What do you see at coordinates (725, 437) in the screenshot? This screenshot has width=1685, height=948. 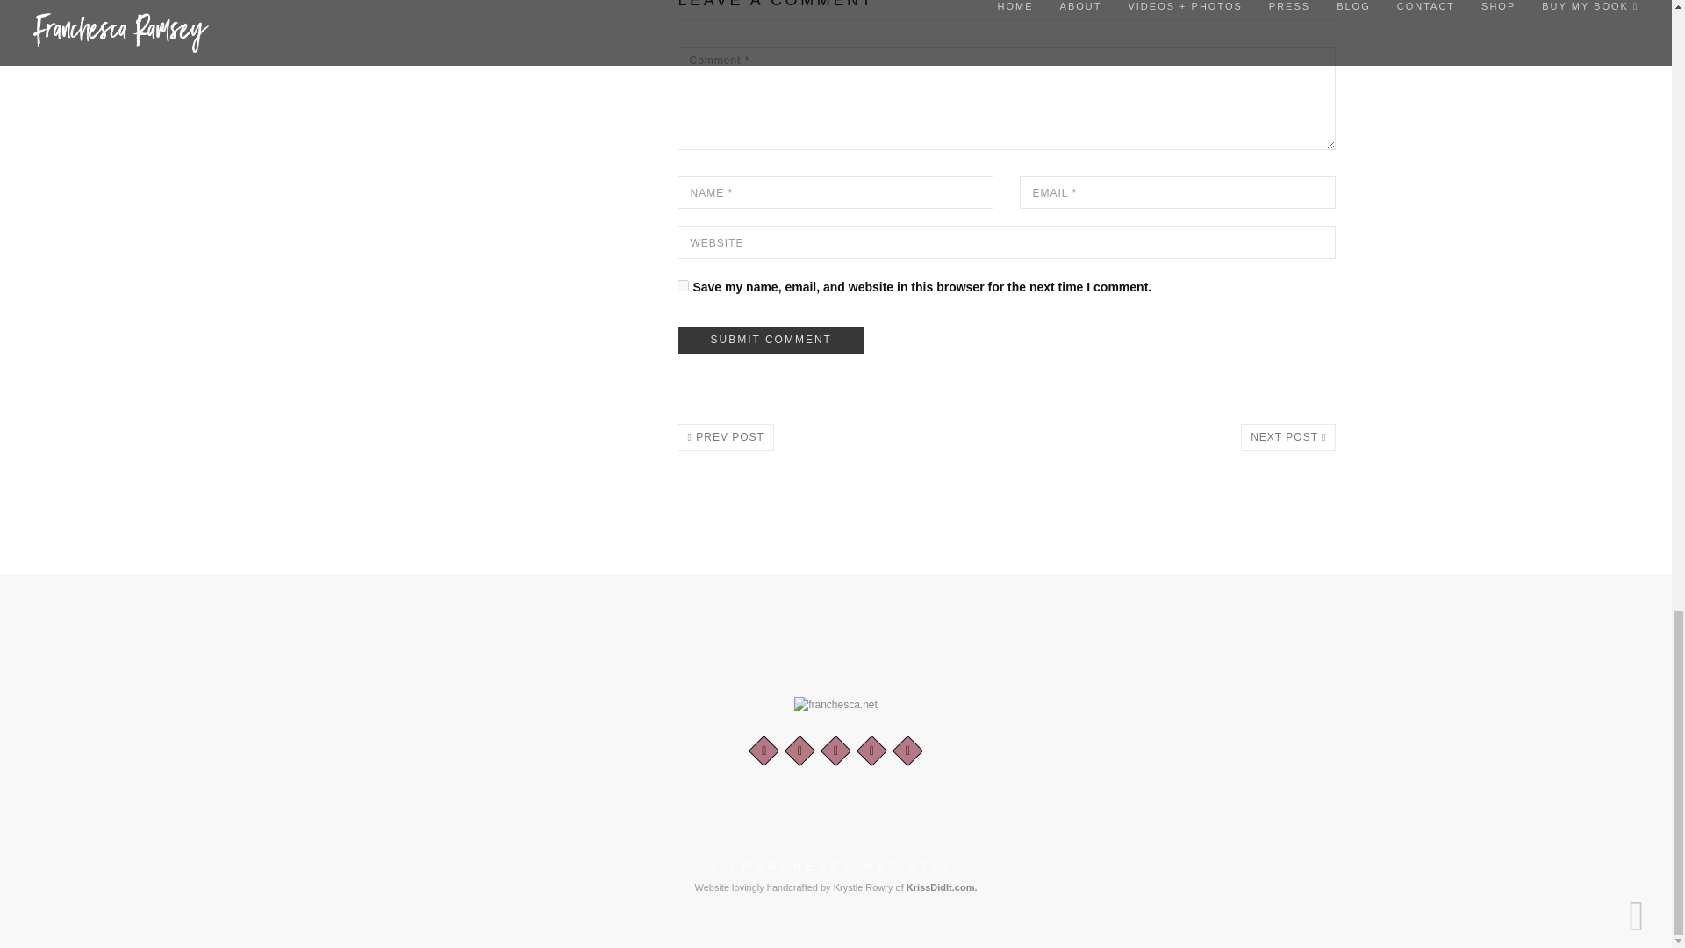 I see ` PREV POST` at bounding box center [725, 437].